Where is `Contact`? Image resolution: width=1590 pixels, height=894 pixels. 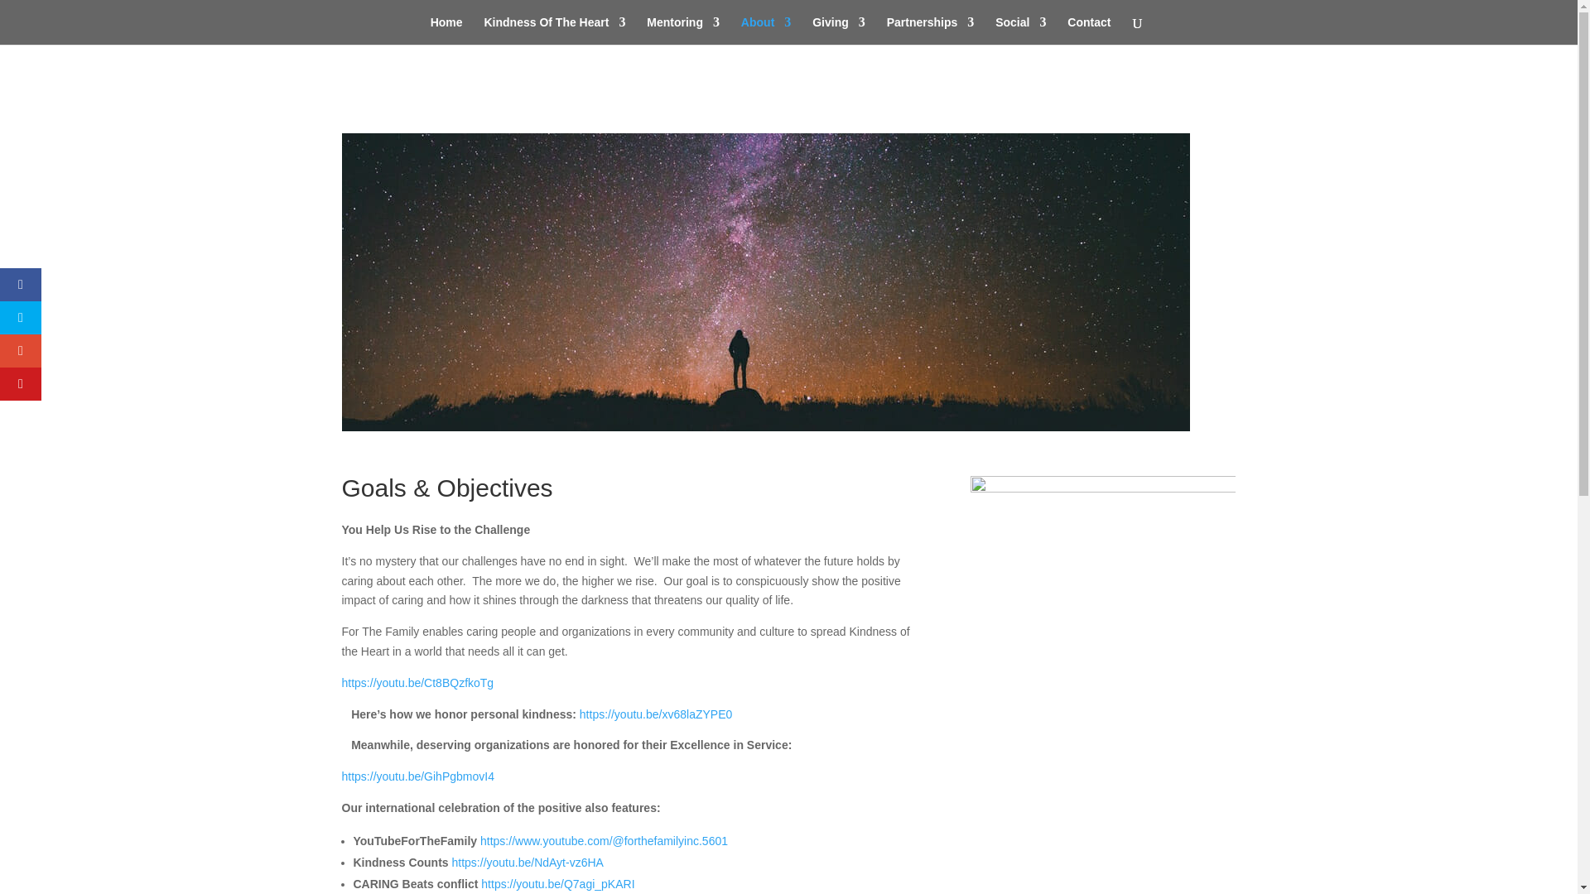
Contact is located at coordinates (1088, 31).